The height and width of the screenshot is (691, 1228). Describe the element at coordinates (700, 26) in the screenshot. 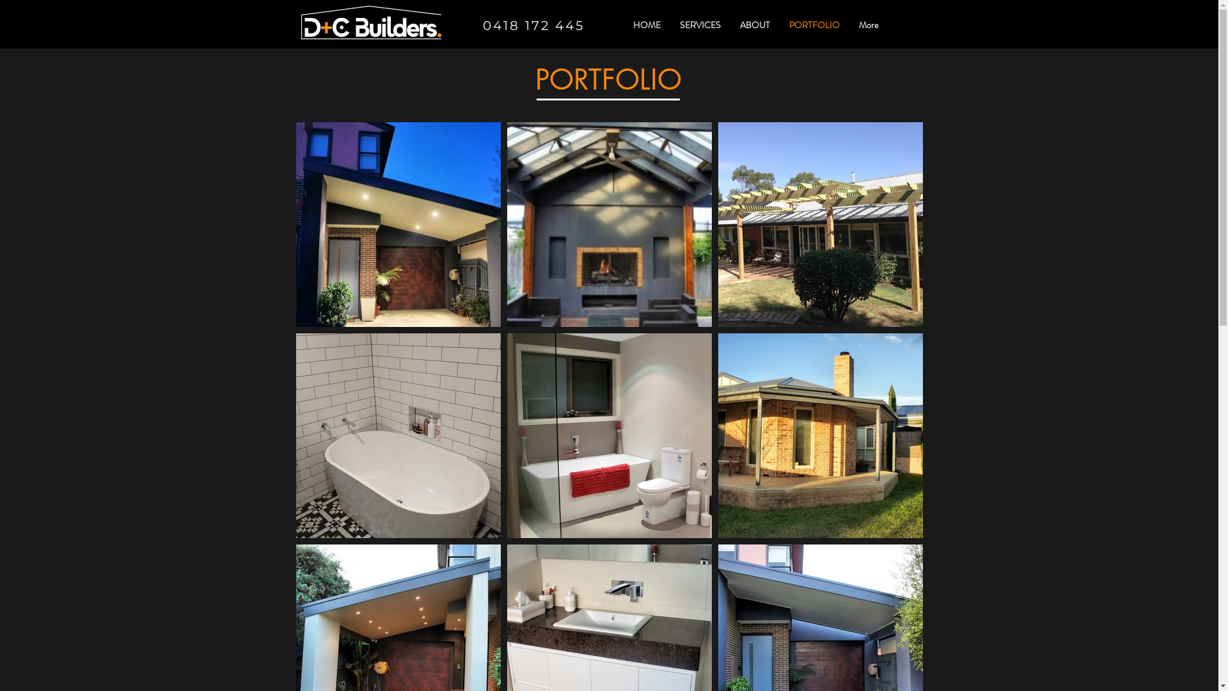

I see `SERVICES` at that location.